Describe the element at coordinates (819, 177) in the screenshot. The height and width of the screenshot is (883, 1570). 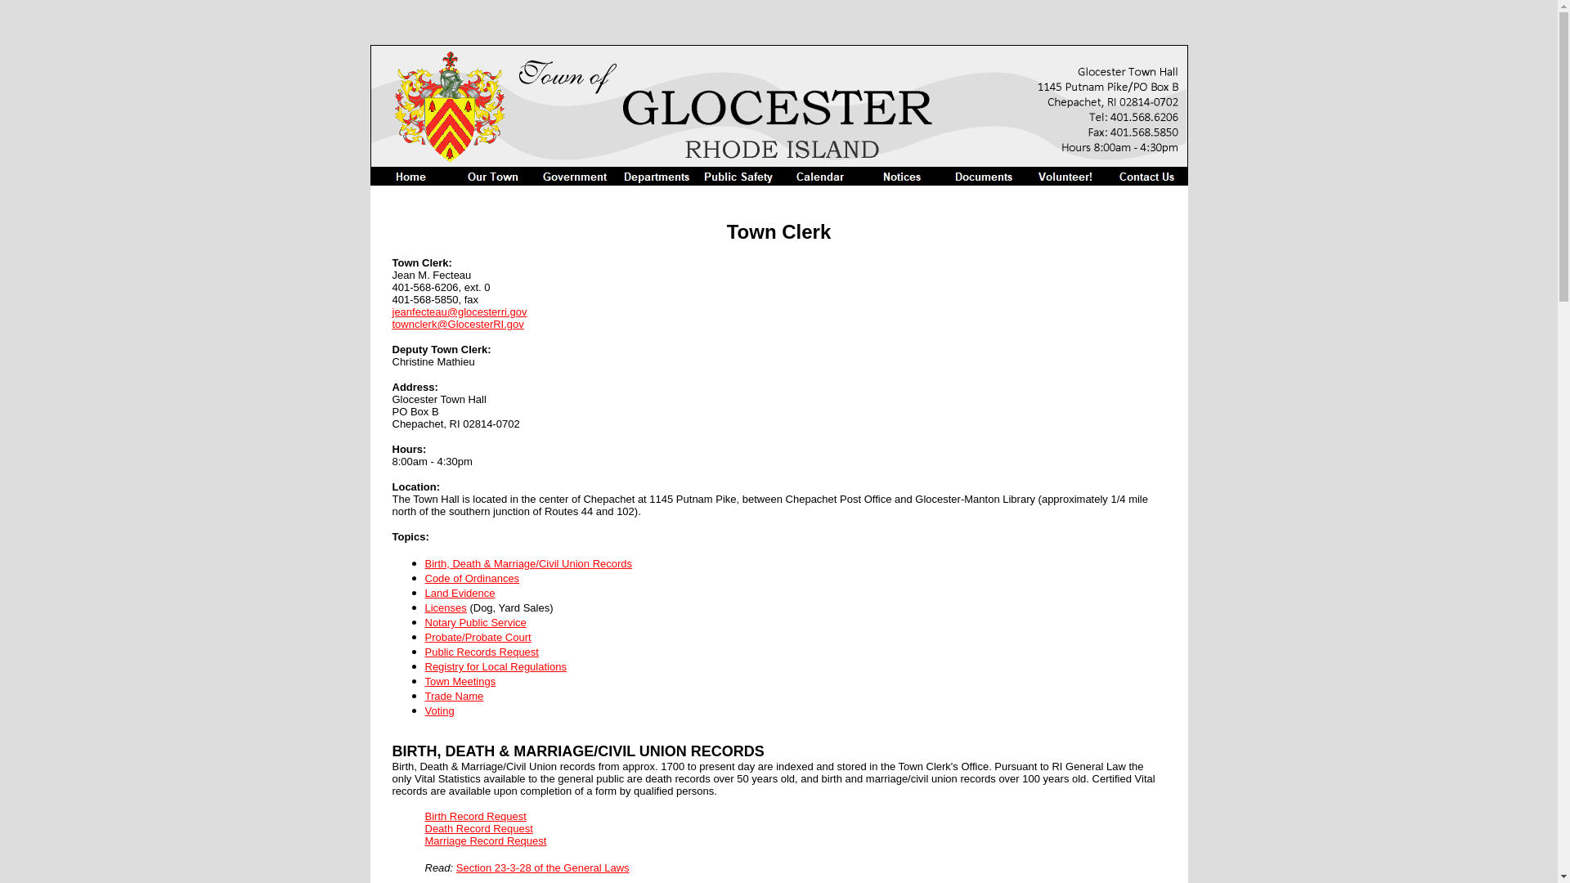
I see `Calendar` at that location.